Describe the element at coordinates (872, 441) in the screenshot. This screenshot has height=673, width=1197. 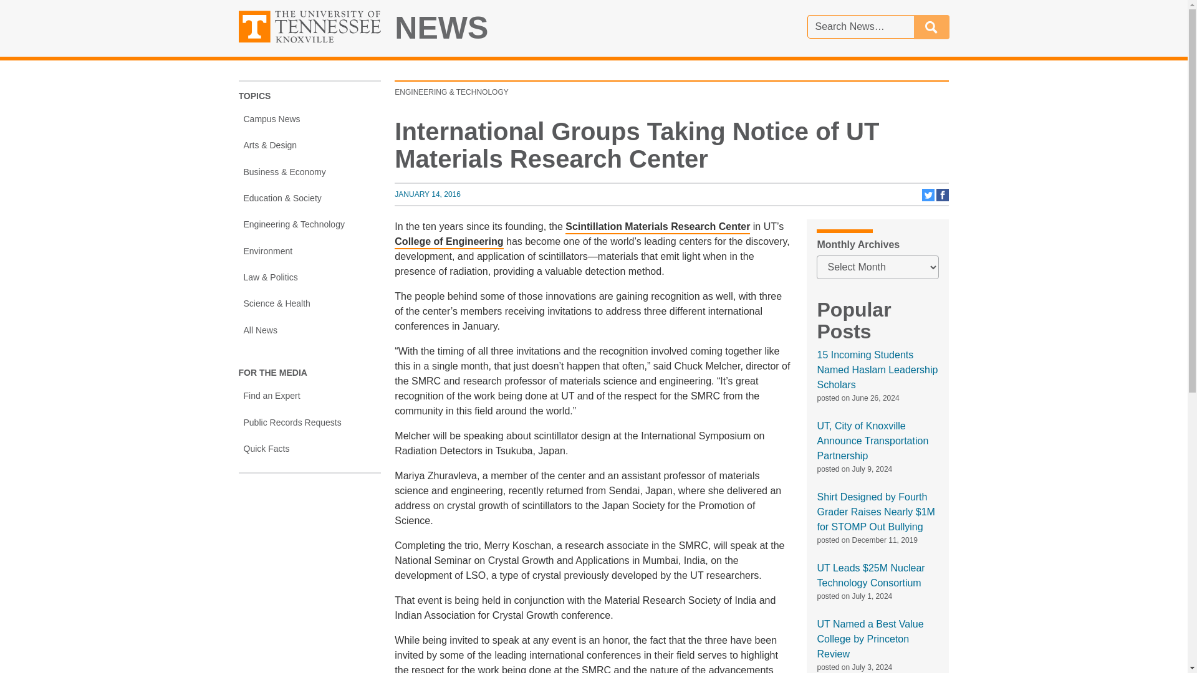
I see `Search for:` at that location.